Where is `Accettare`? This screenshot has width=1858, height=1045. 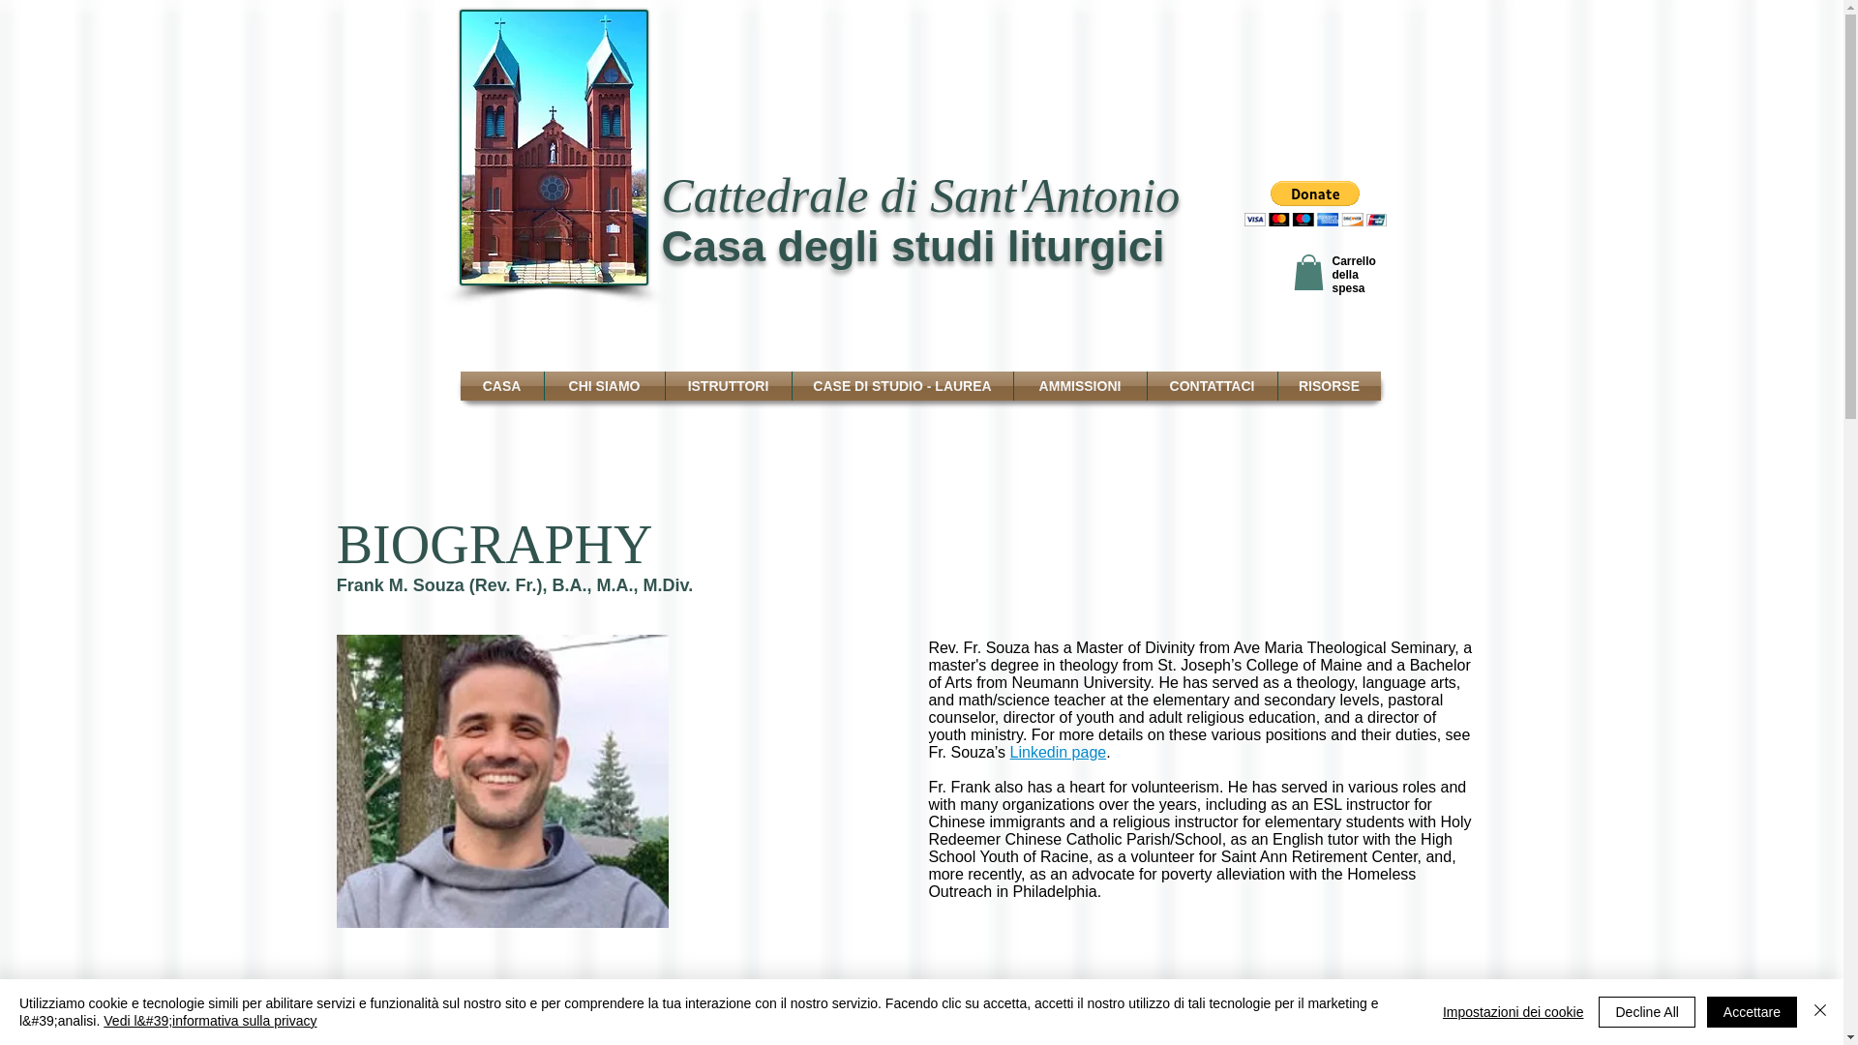
Accettare is located at coordinates (1752, 1012).